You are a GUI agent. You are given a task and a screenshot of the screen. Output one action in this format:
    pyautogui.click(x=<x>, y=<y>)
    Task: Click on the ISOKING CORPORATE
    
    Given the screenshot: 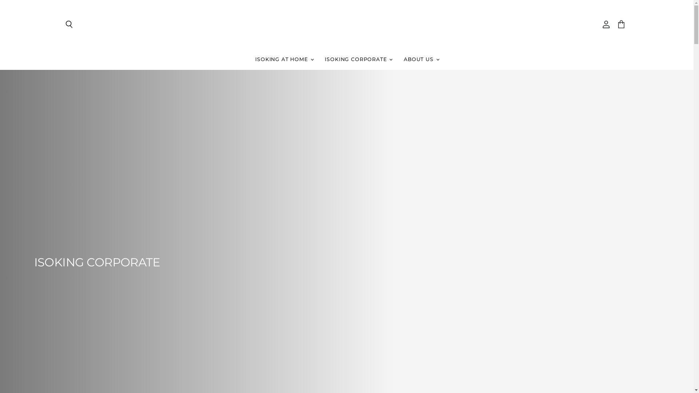 What is the action you would take?
    pyautogui.click(x=358, y=60)
    